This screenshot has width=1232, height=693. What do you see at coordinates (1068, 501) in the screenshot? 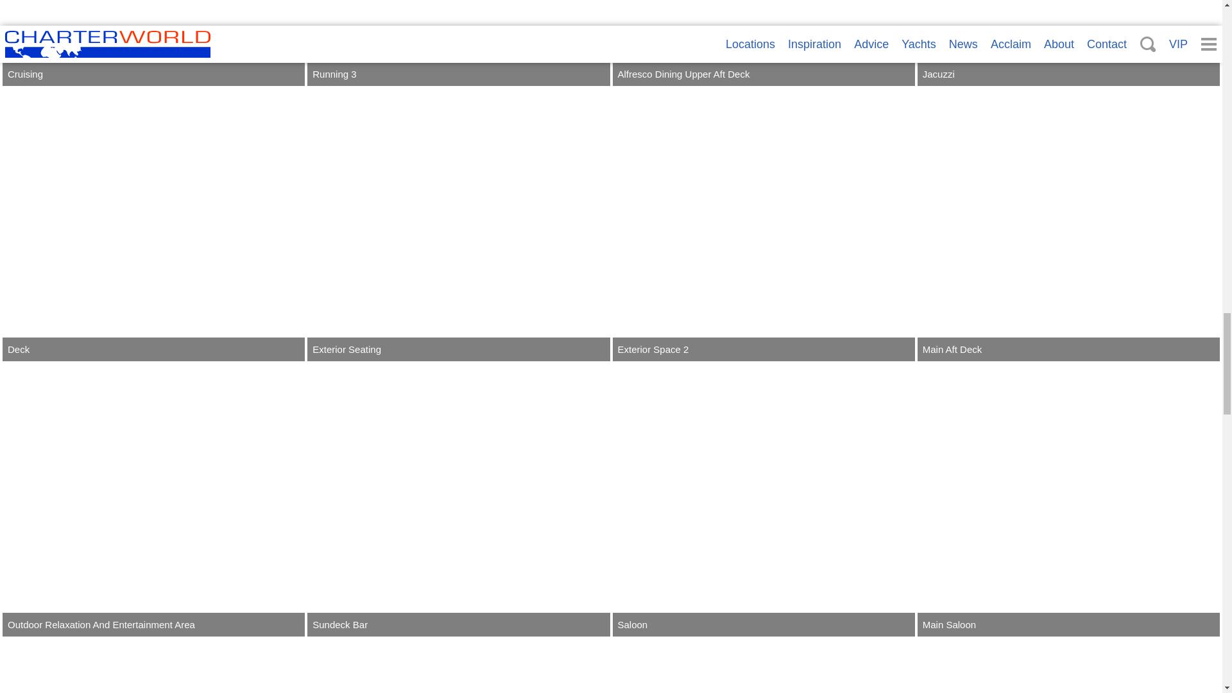
I see `Main Saloon` at bounding box center [1068, 501].